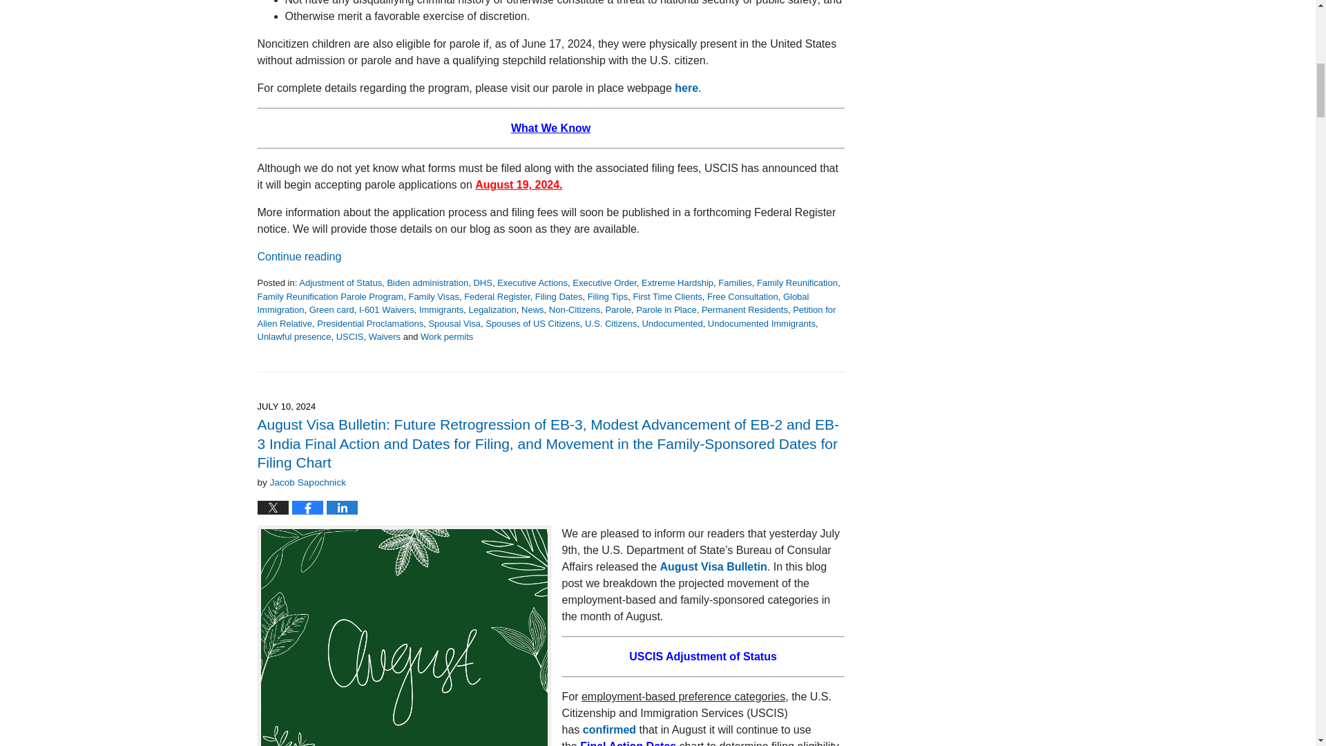 This screenshot has width=1326, height=746. I want to click on DHS, so click(482, 282).